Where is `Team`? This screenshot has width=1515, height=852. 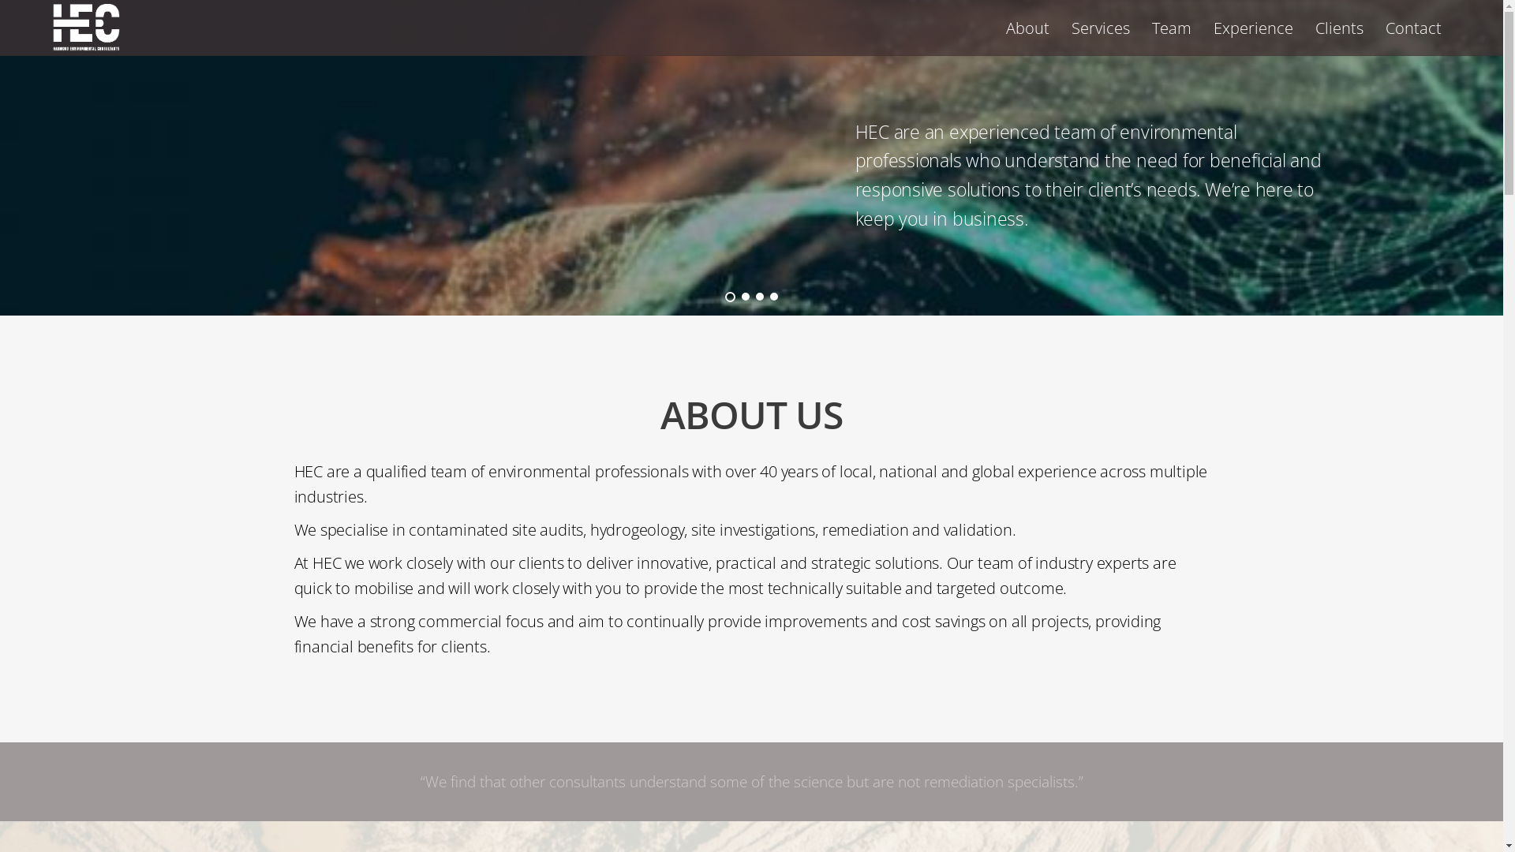
Team is located at coordinates (1172, 28).